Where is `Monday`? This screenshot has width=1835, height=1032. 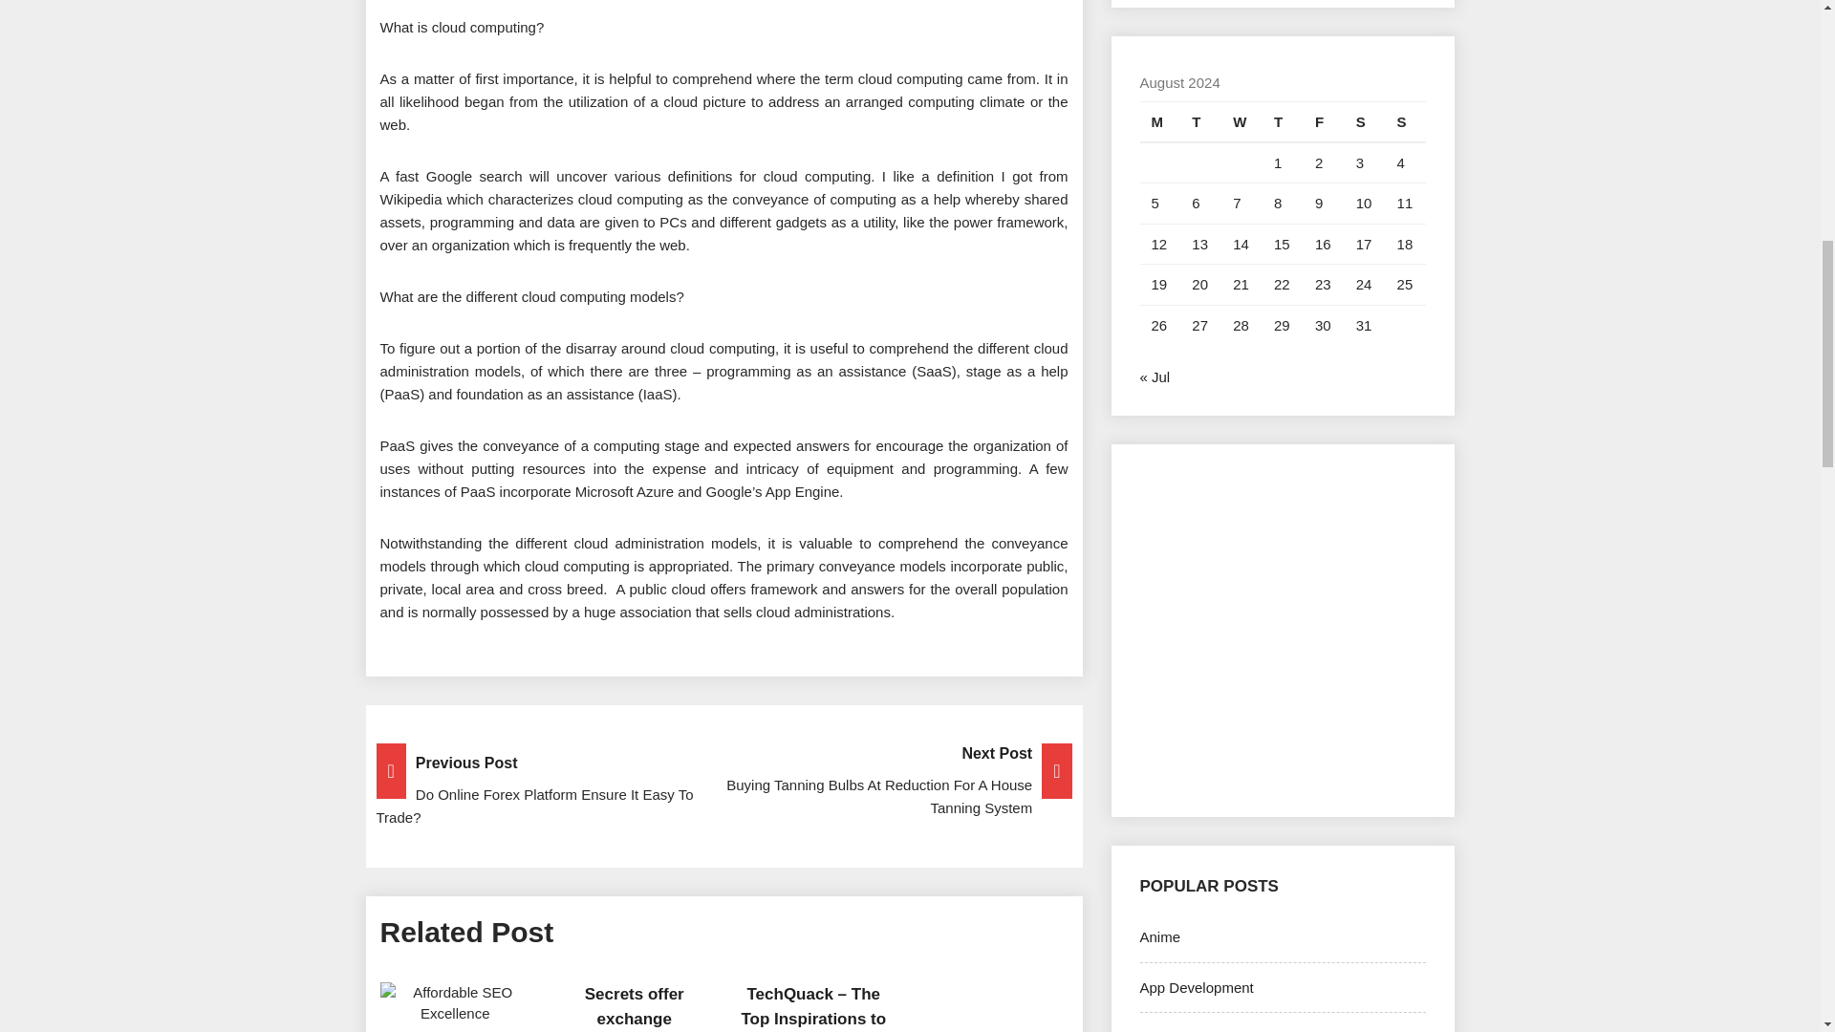 Monday is located at coordinates (1159, 121).